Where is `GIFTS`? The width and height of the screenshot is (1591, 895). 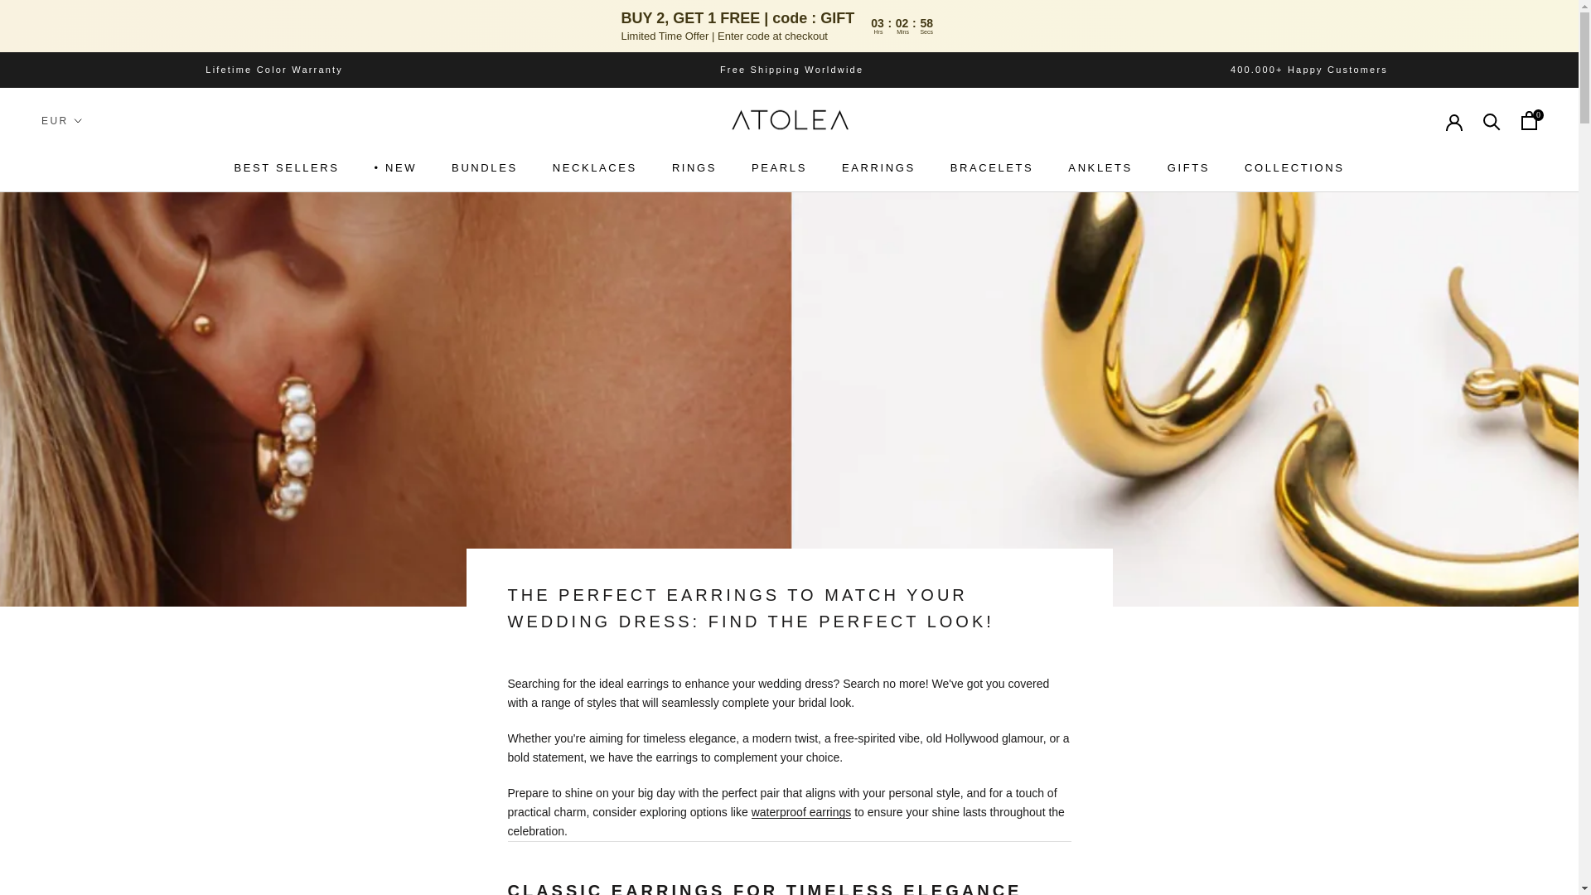
GIFTS is located at coordinates (1188, 168).